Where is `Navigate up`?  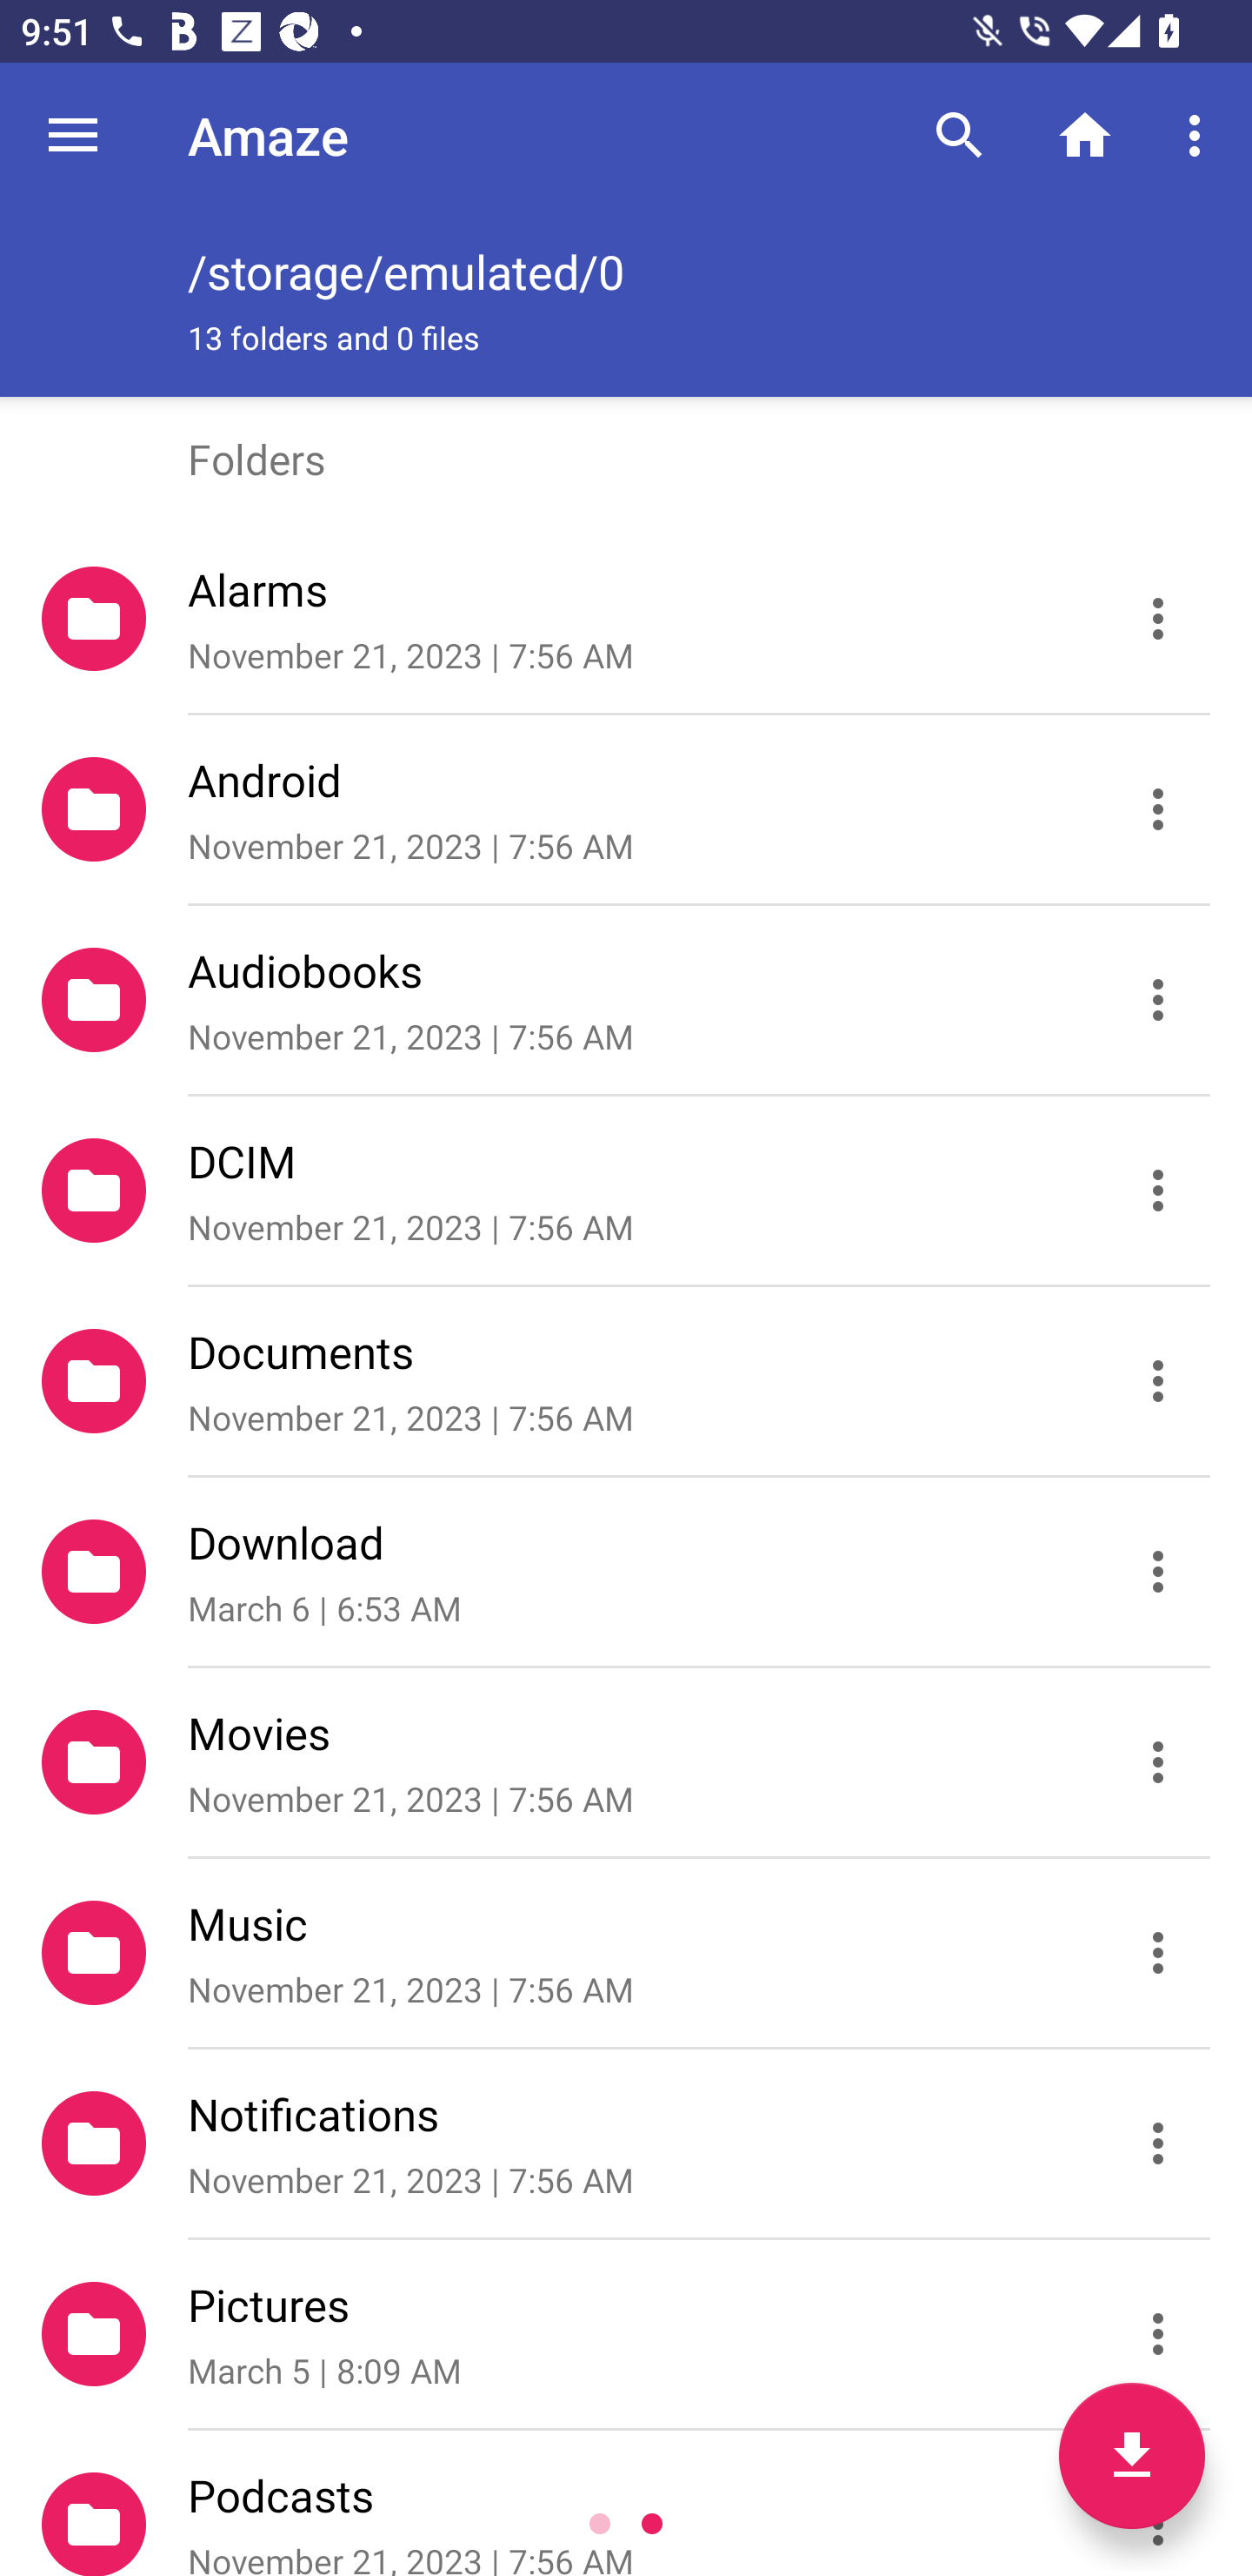 Navigate up is located at coordinates (73, 135).